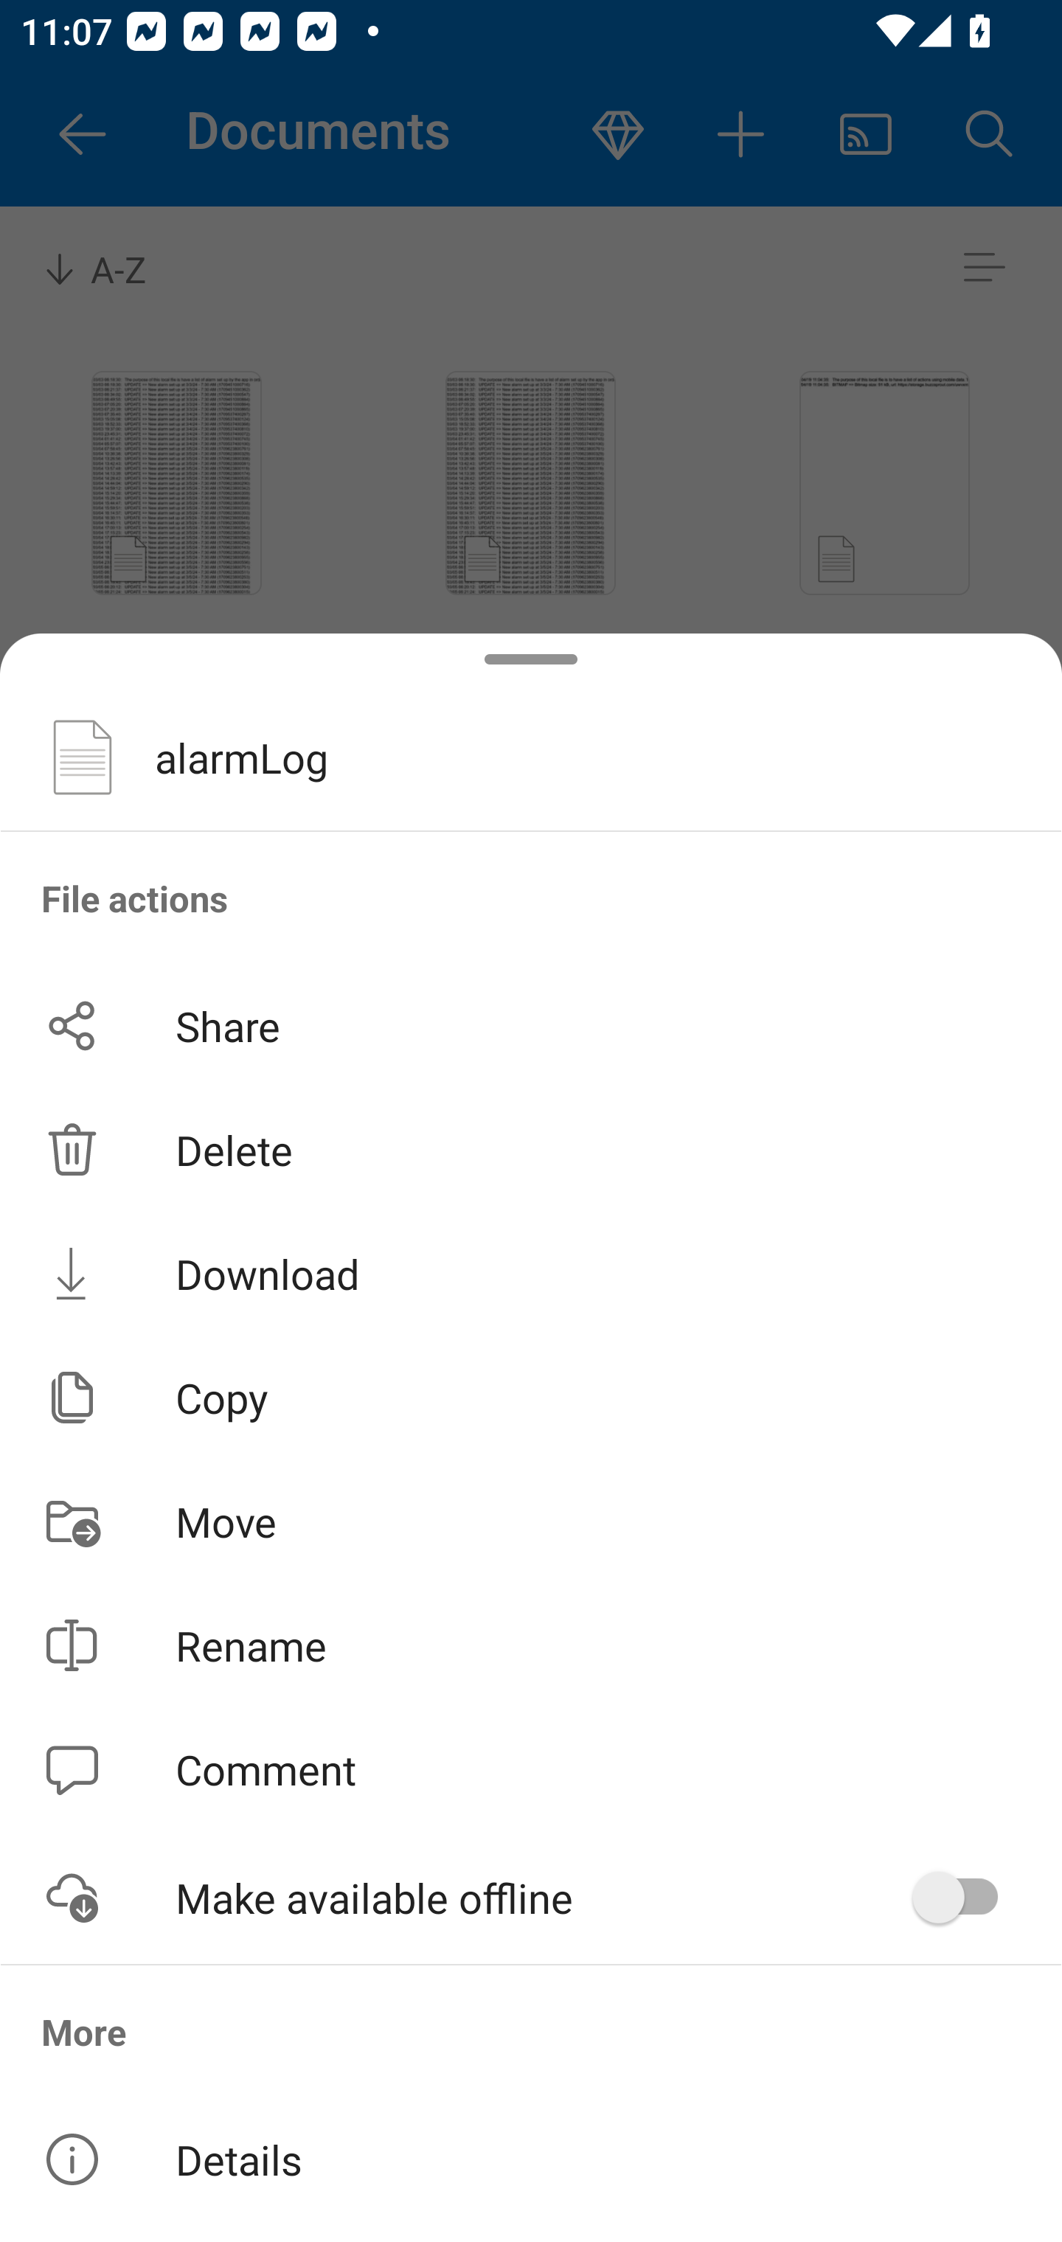 This screenshot has height=2242, width=1062. What do you see at coordinates (965, 1898) in the screenshot?
I see `Make offline operation` at bounding box center [965, 1898].